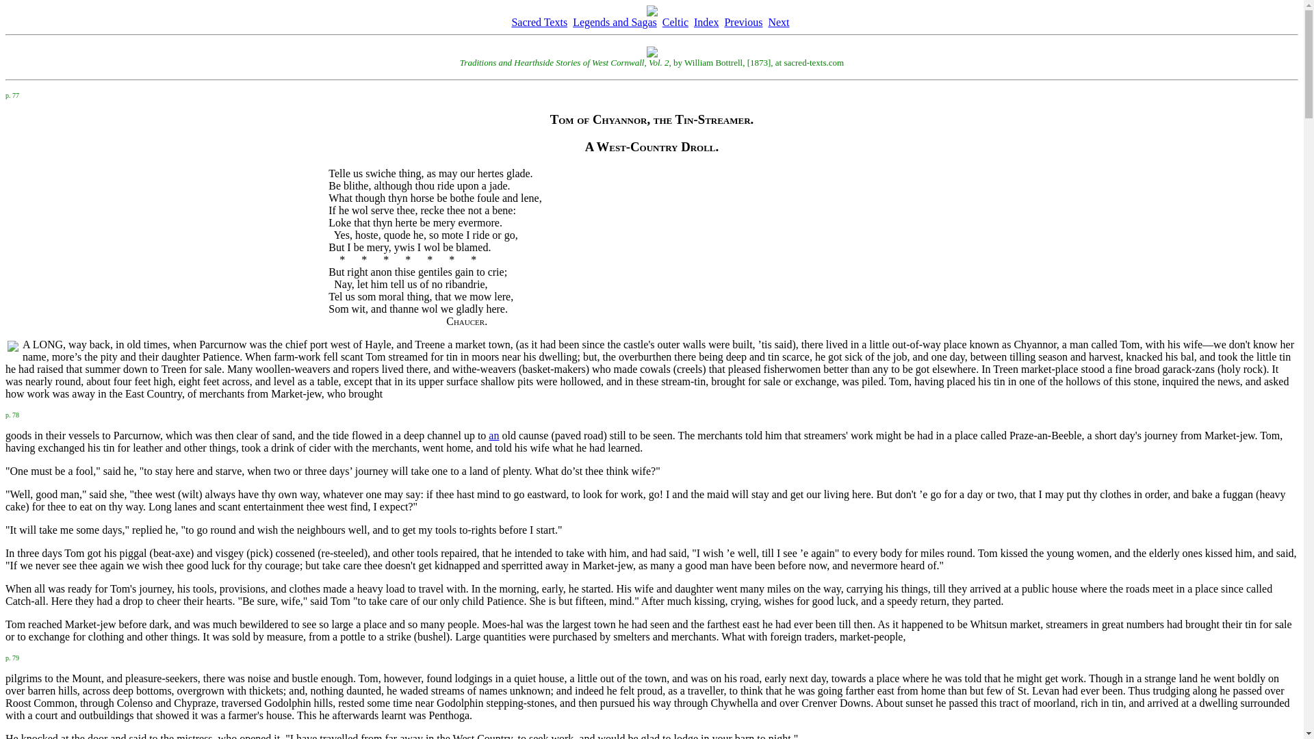 This screenshot has height=739, width=1314. I want to click on p. 79, so click(12, 656).